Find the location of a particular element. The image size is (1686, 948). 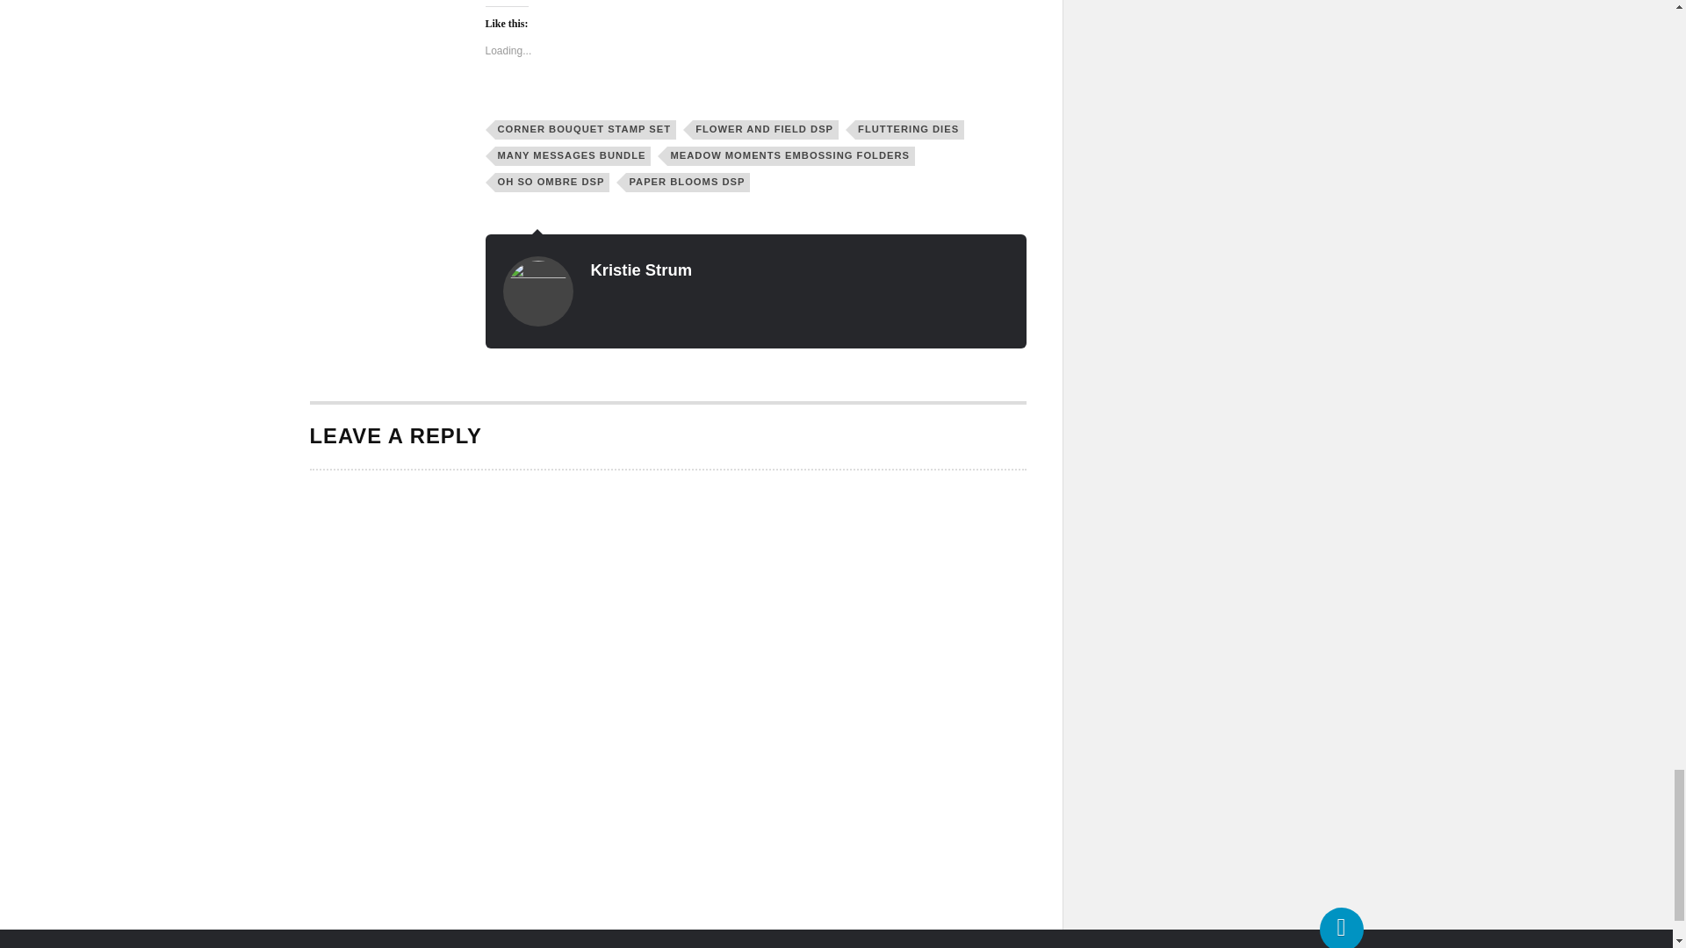

FLOWER AND FIELD DSP is located at coordinates (766, 130).